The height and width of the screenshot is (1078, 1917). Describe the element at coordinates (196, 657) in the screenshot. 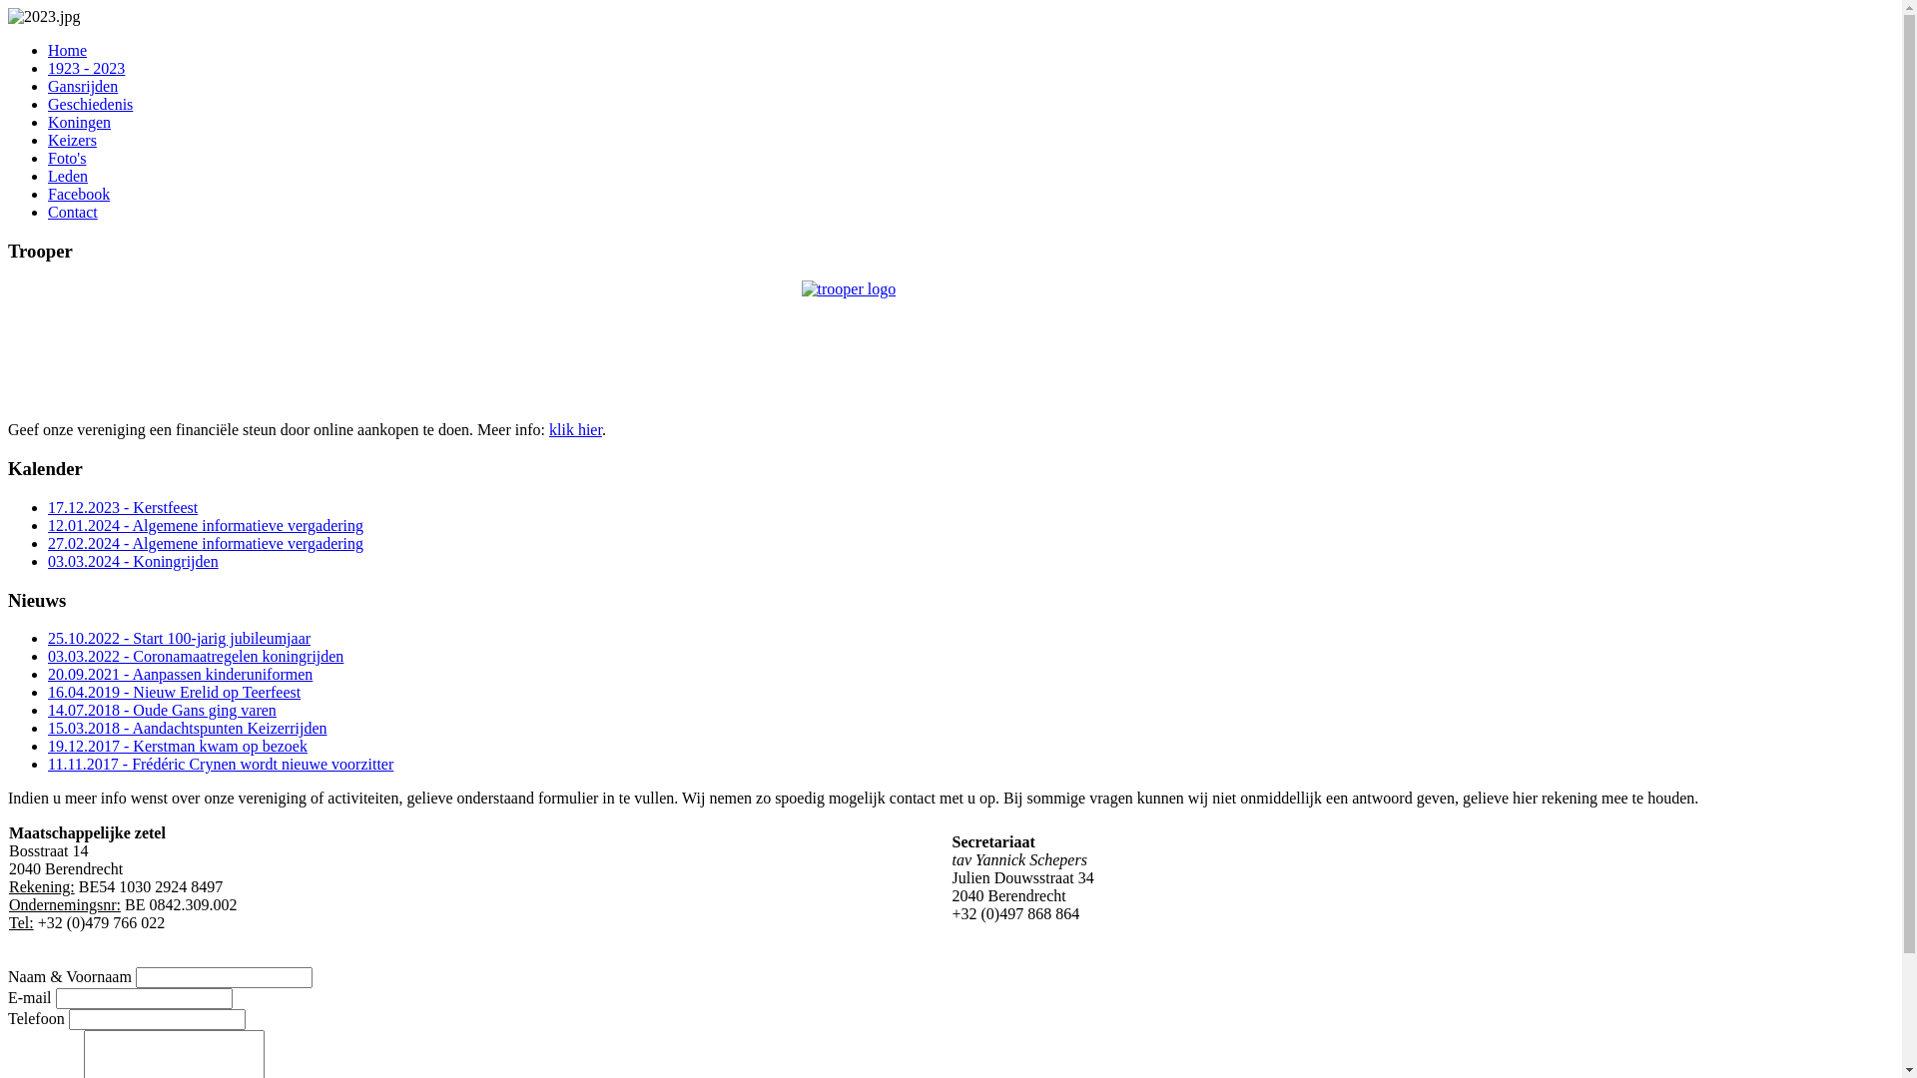

I see `03.03.2022 - Coronamaatregelen koningrijden` at that location.